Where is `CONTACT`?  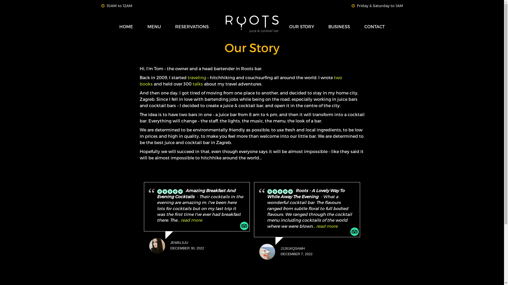
CONTACT is located at coordinates (375, 27).